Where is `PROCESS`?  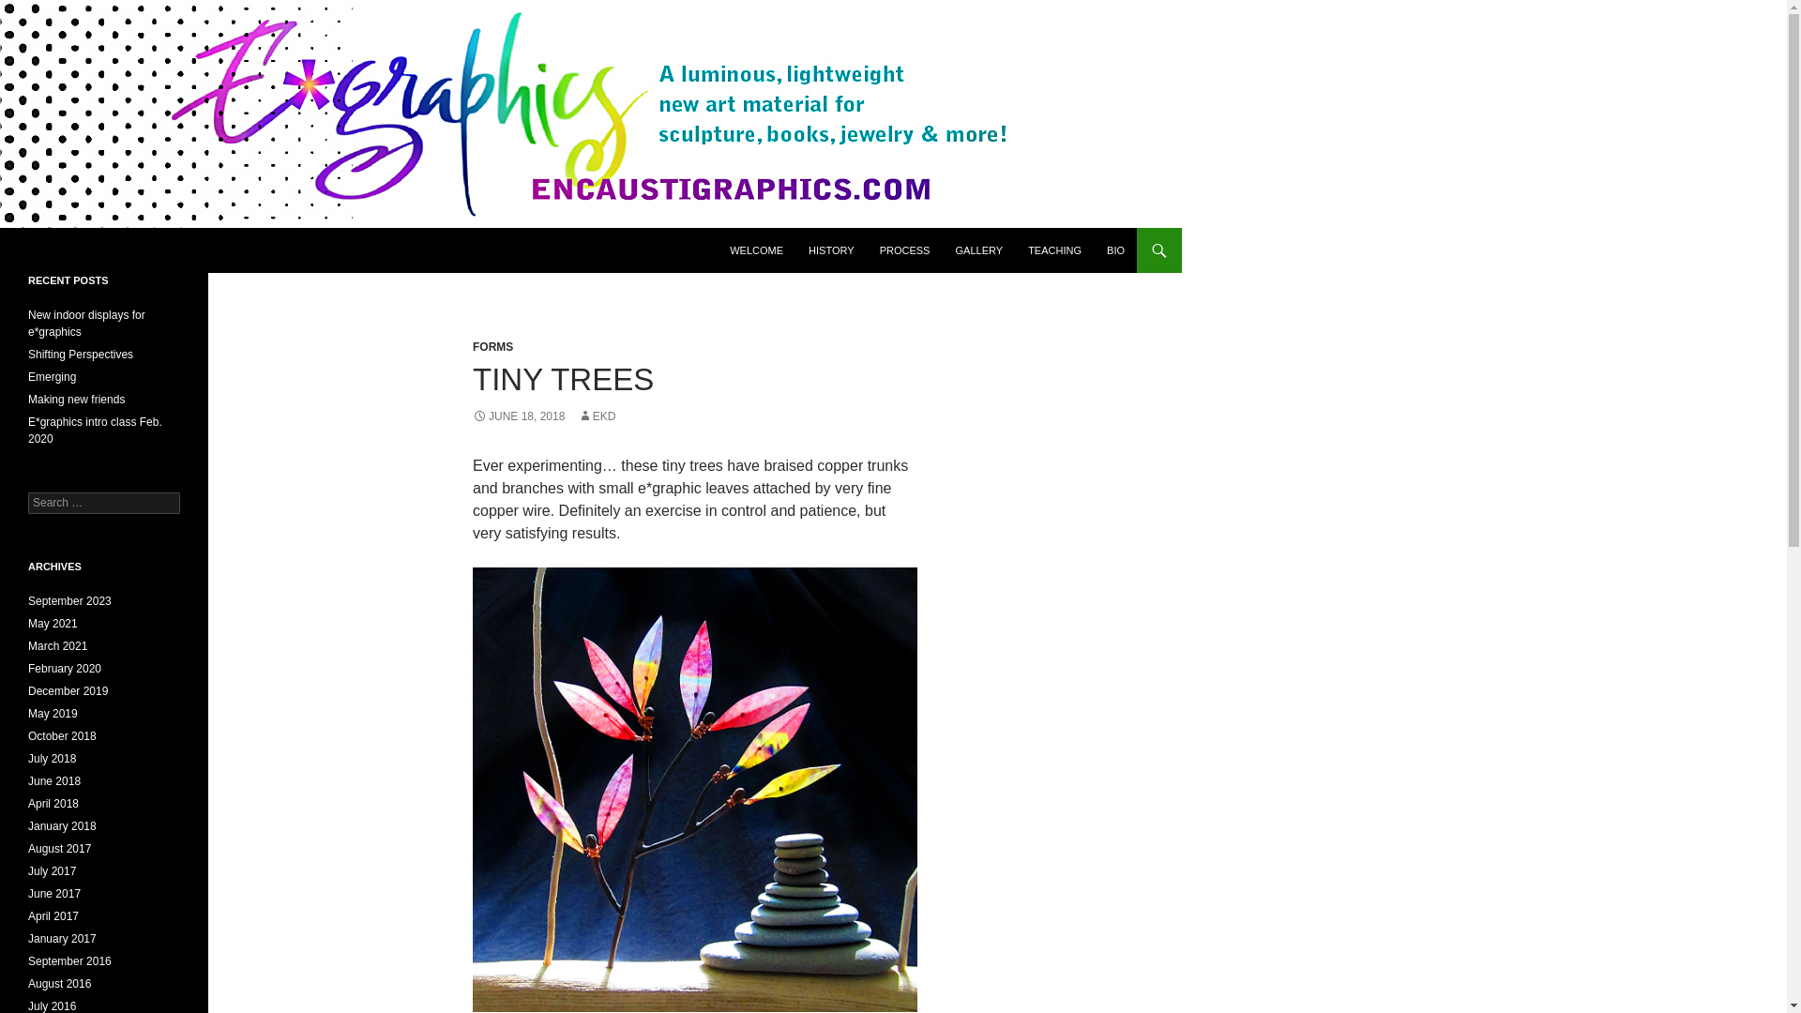 PROCESS is located at coordinates (904, 249).